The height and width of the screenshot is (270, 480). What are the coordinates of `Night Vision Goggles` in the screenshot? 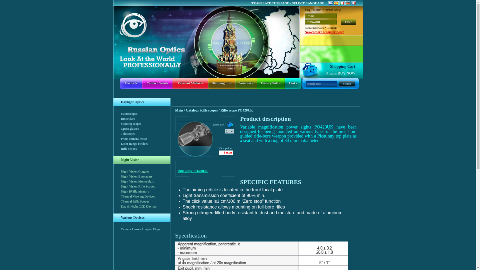 It's located at (135, 171).